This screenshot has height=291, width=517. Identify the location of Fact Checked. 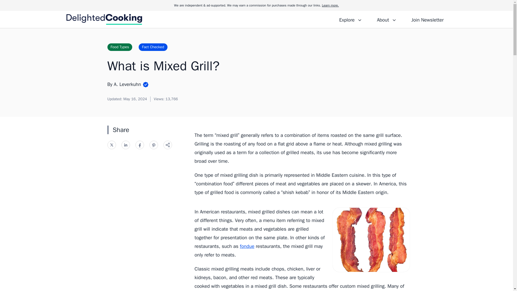
(153, 47).